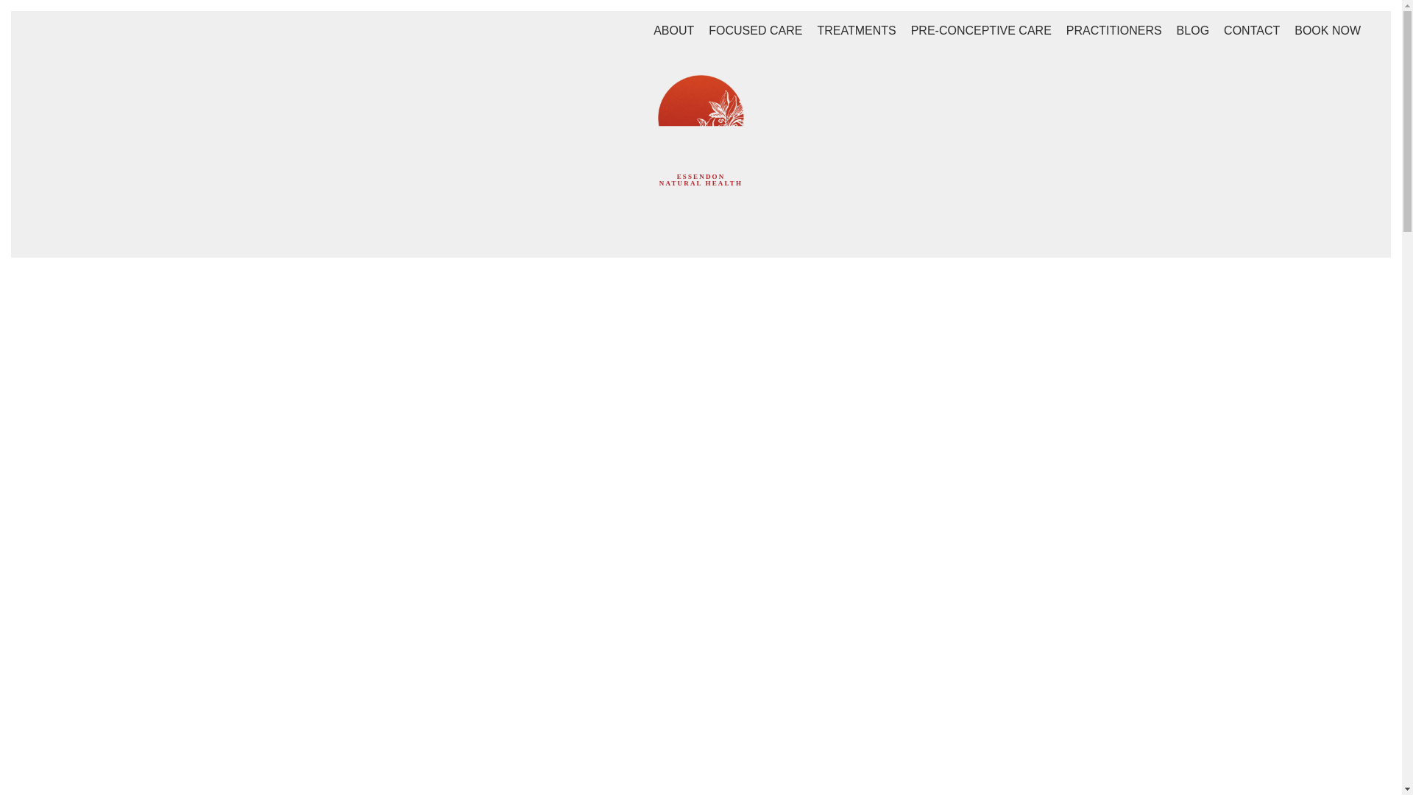  I want to click on ABOUT, so click(674, 30).